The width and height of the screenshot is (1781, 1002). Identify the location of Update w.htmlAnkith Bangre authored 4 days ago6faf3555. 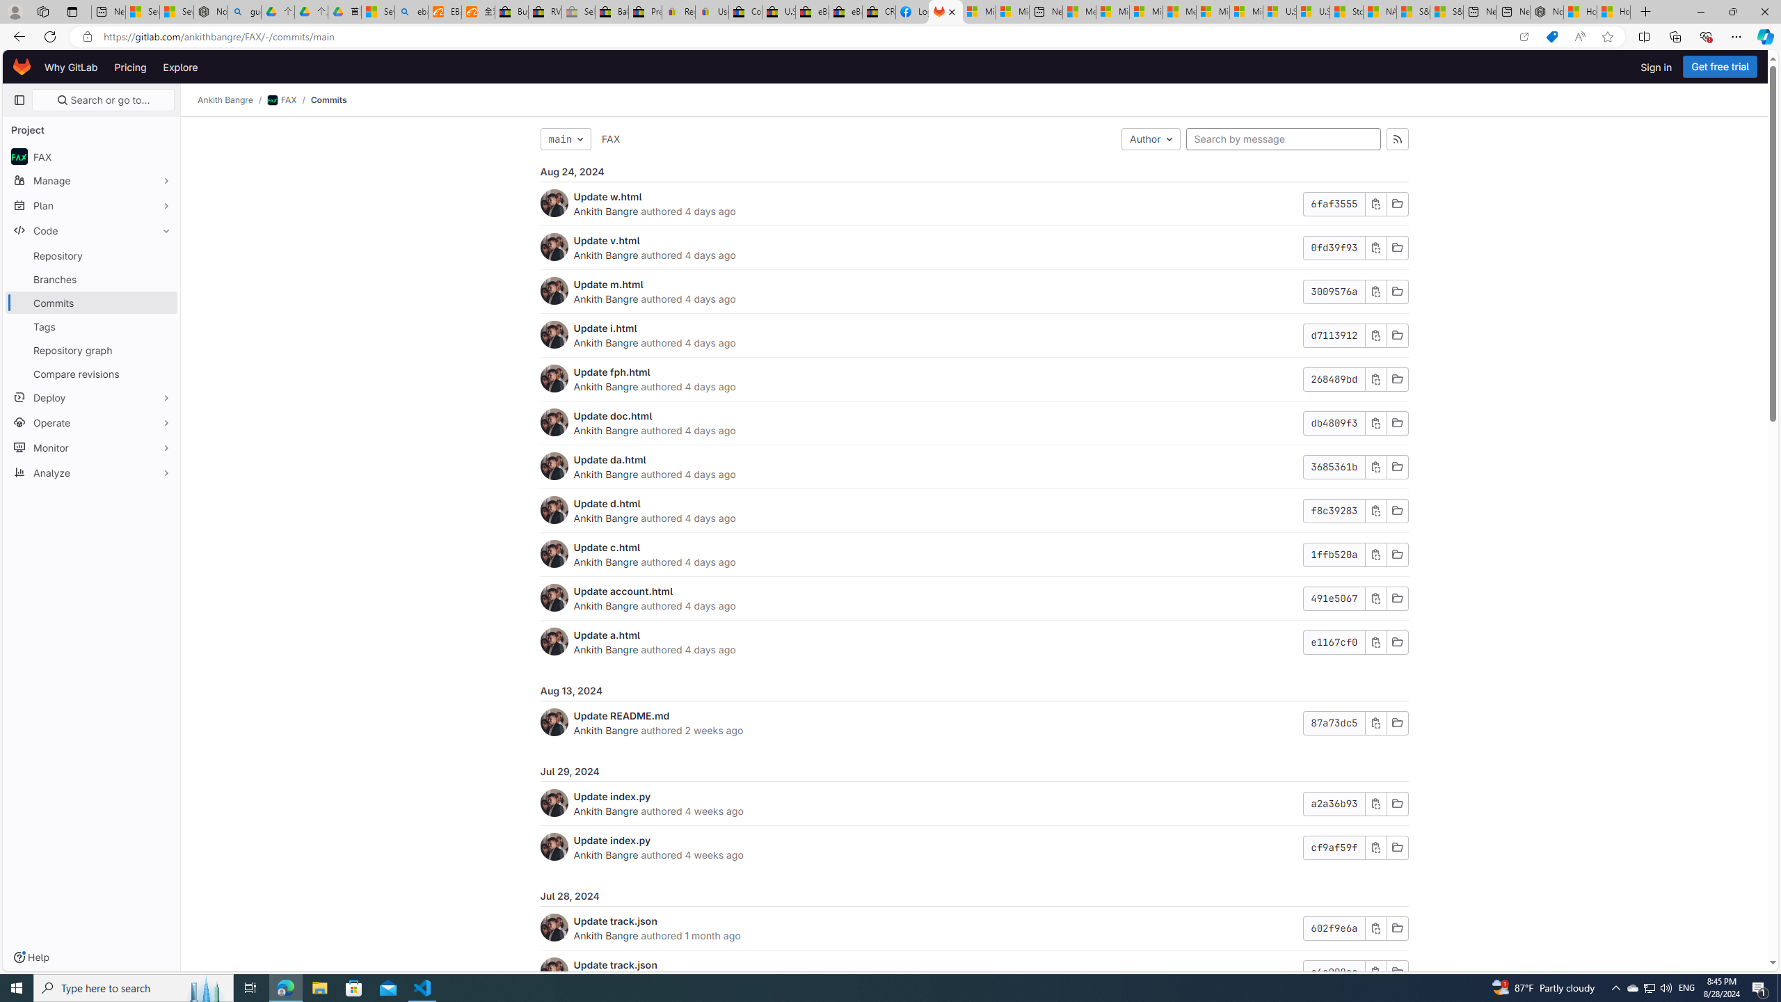
(974, 205).